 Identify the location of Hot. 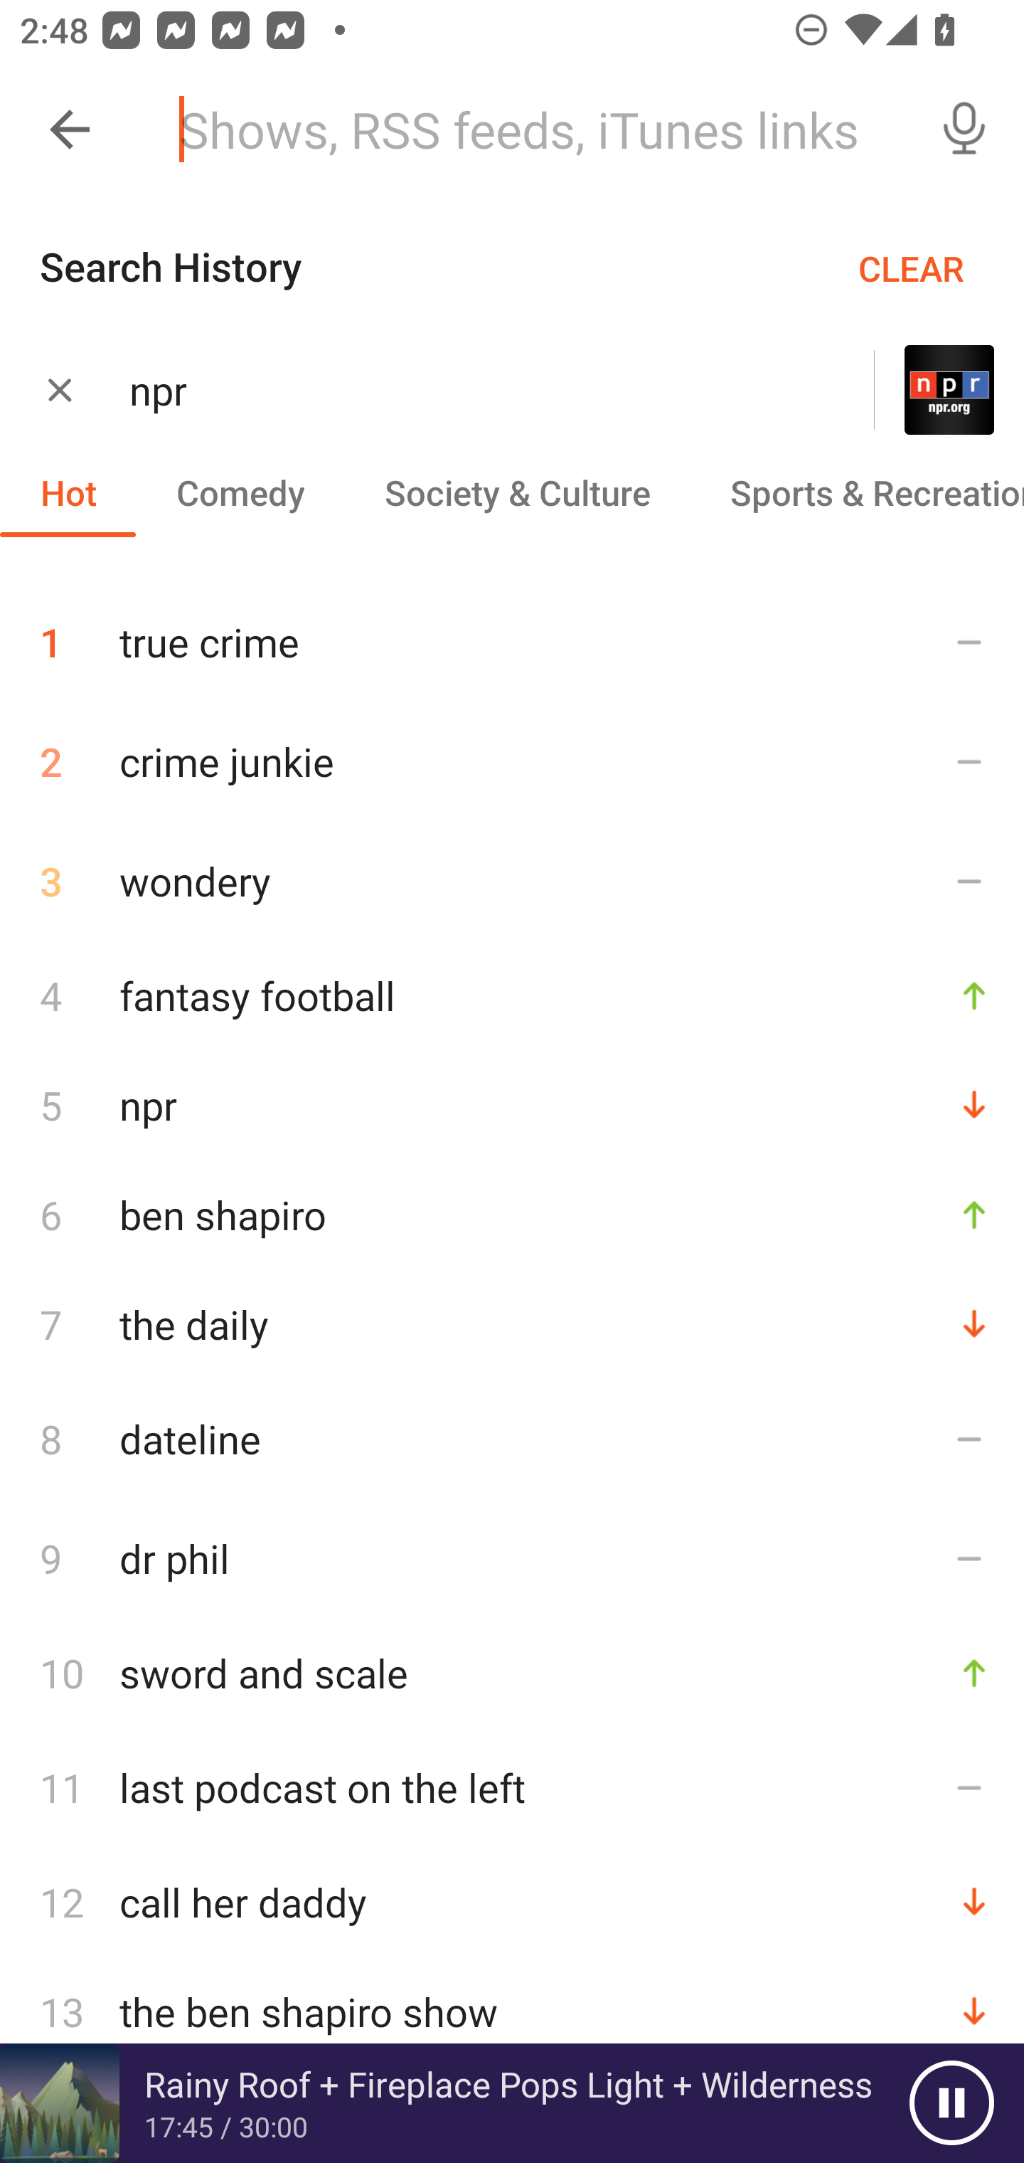
(68, 492).